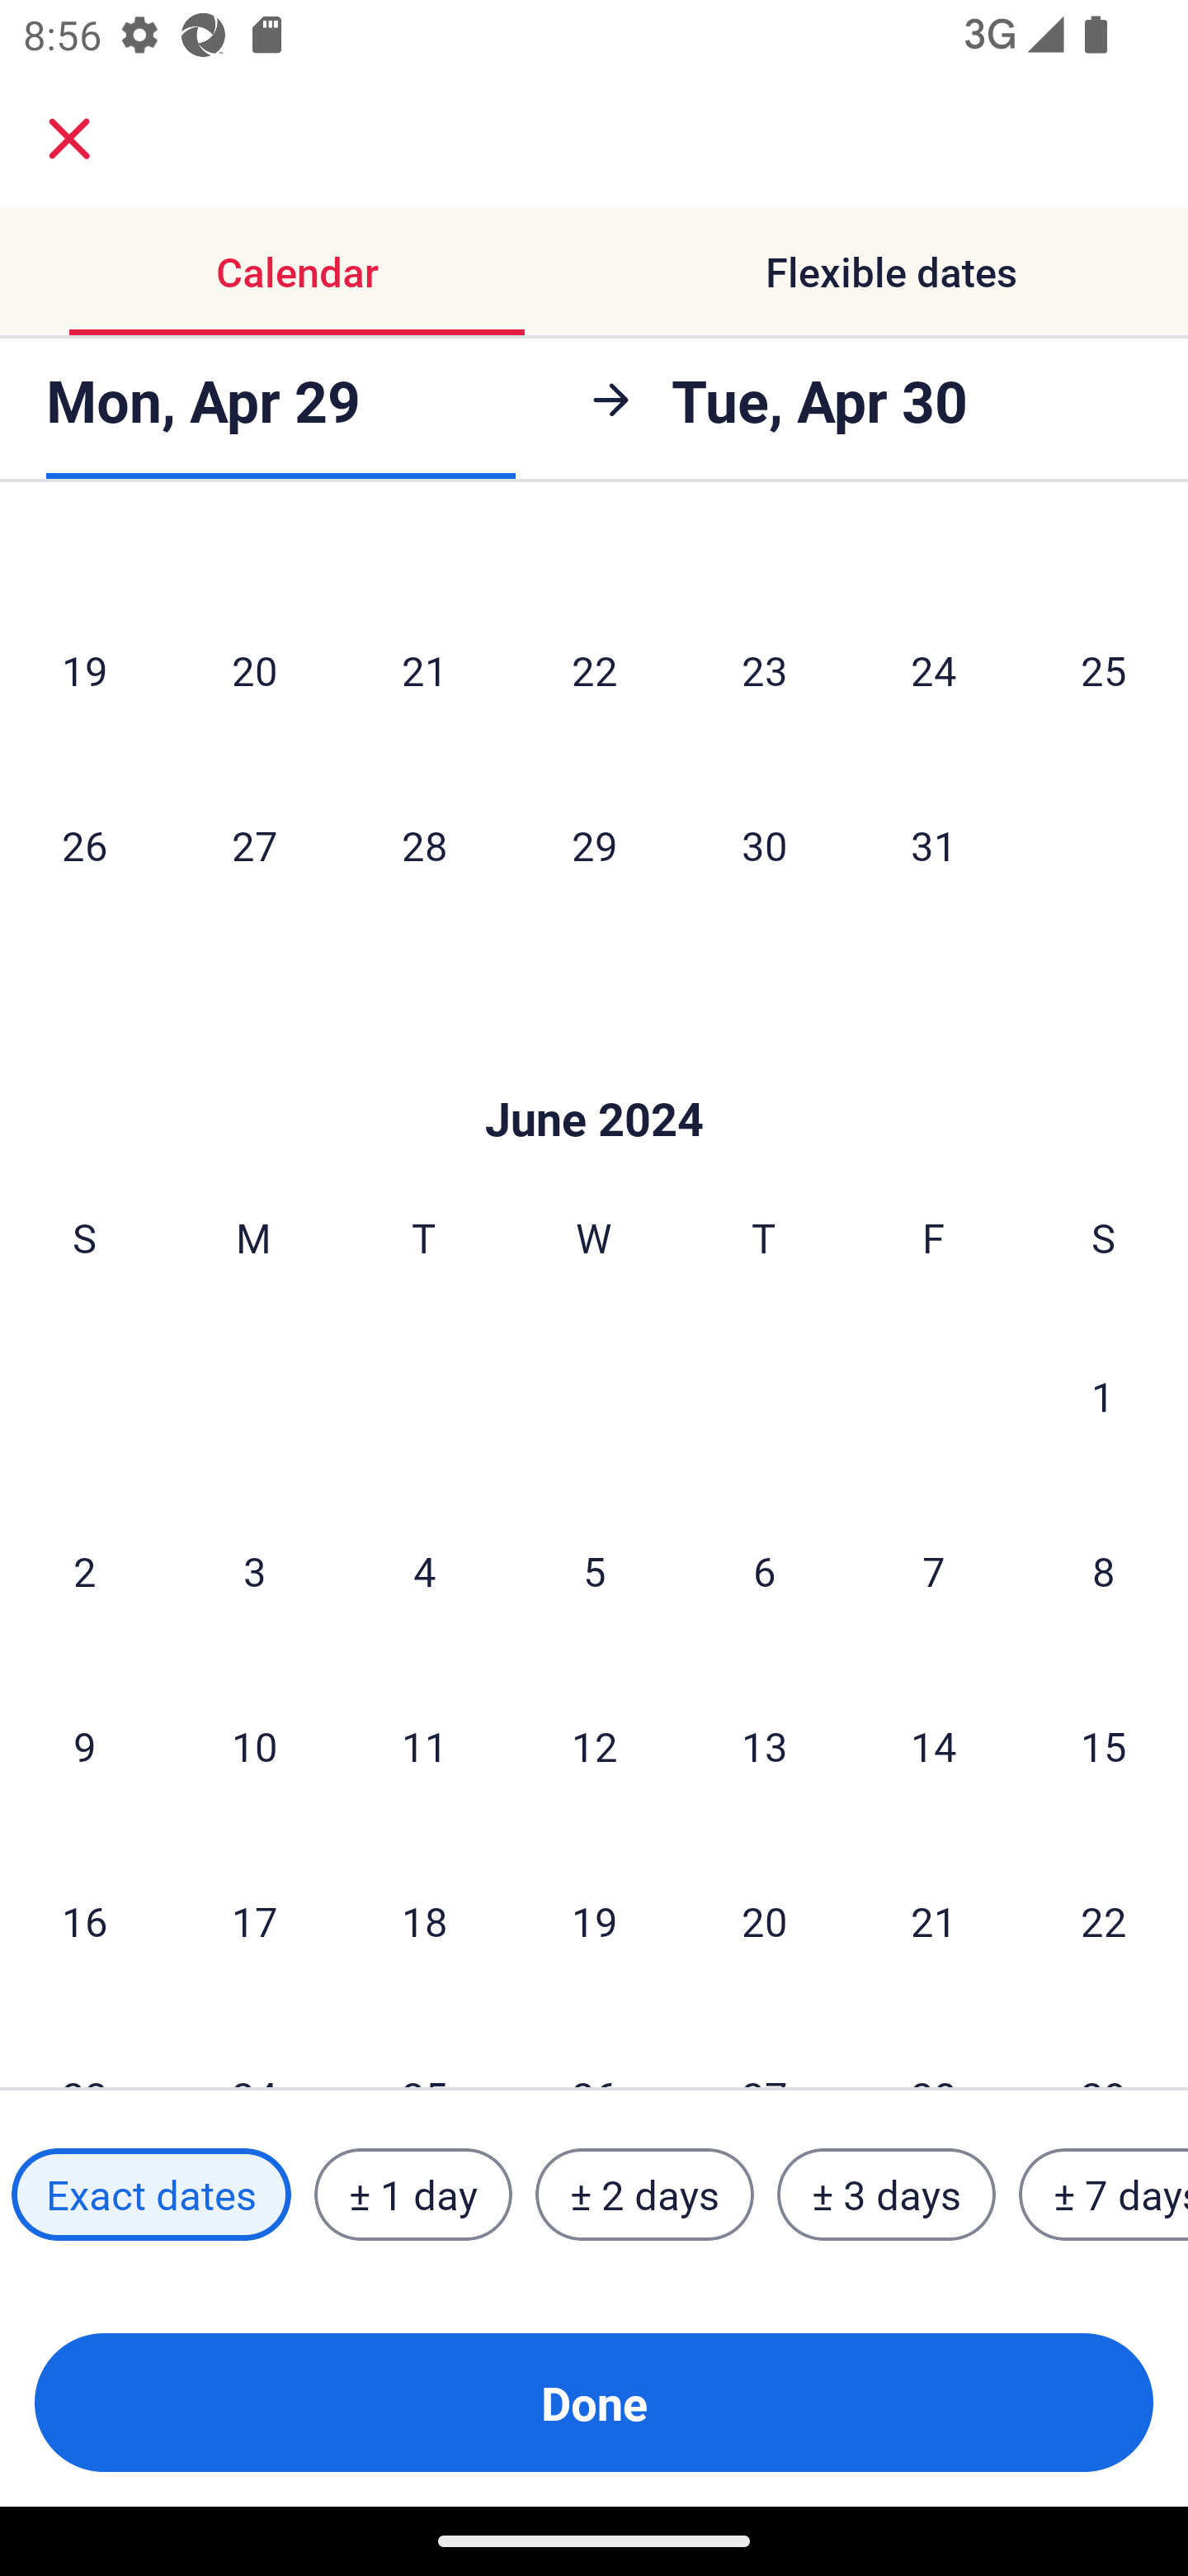 The image size is (1188, 2576). Describe the element at coordinates (1103, 1395) in the screenshot. I see `1 Saturday, June 1, 2024` at that location.